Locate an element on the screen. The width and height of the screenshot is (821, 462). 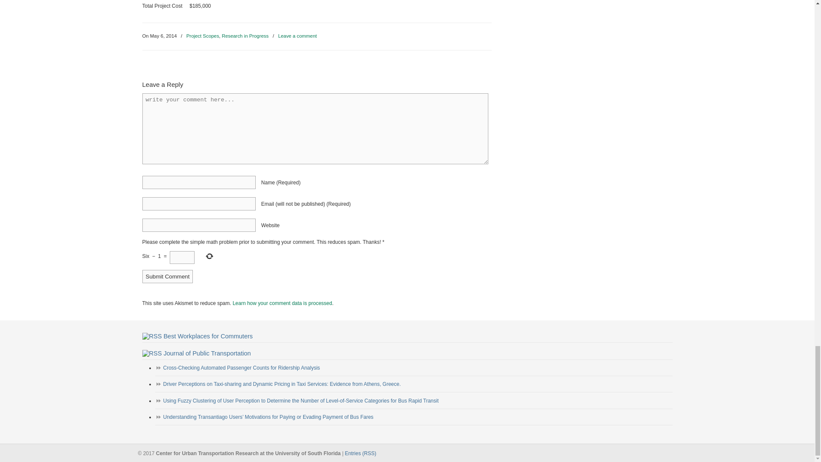
Learn how your comment data is processed is located at coordinates (282, 303).